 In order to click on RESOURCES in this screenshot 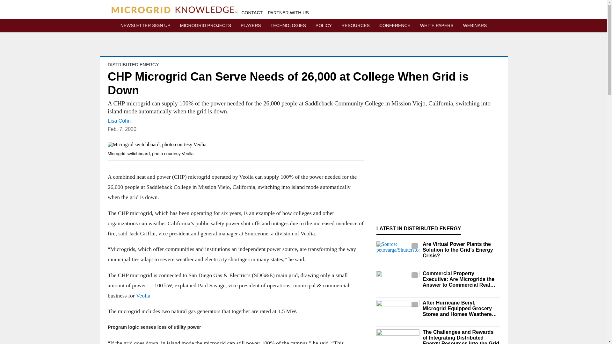, I will do `click(355, 25)`.